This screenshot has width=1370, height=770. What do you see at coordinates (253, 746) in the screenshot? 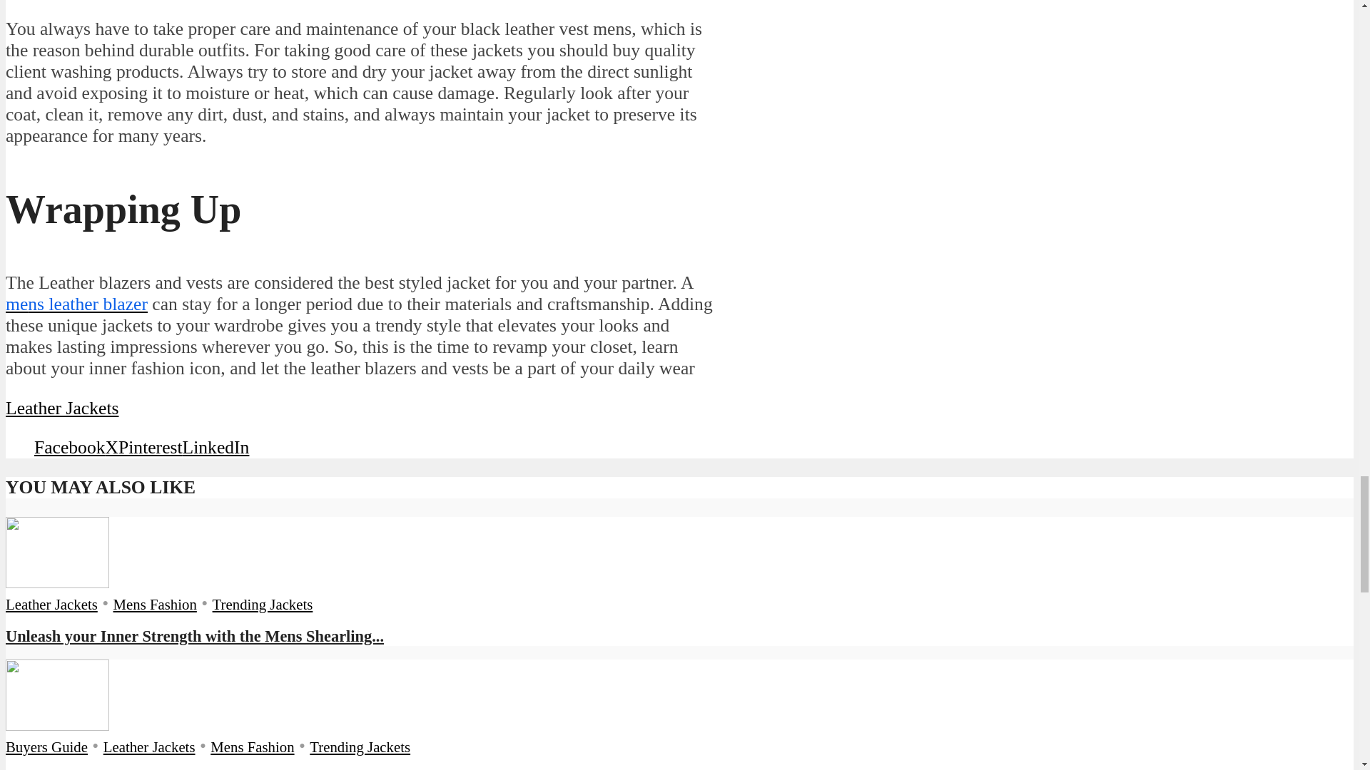
I see `Mens Fashion` at bounding box center [253, 746].